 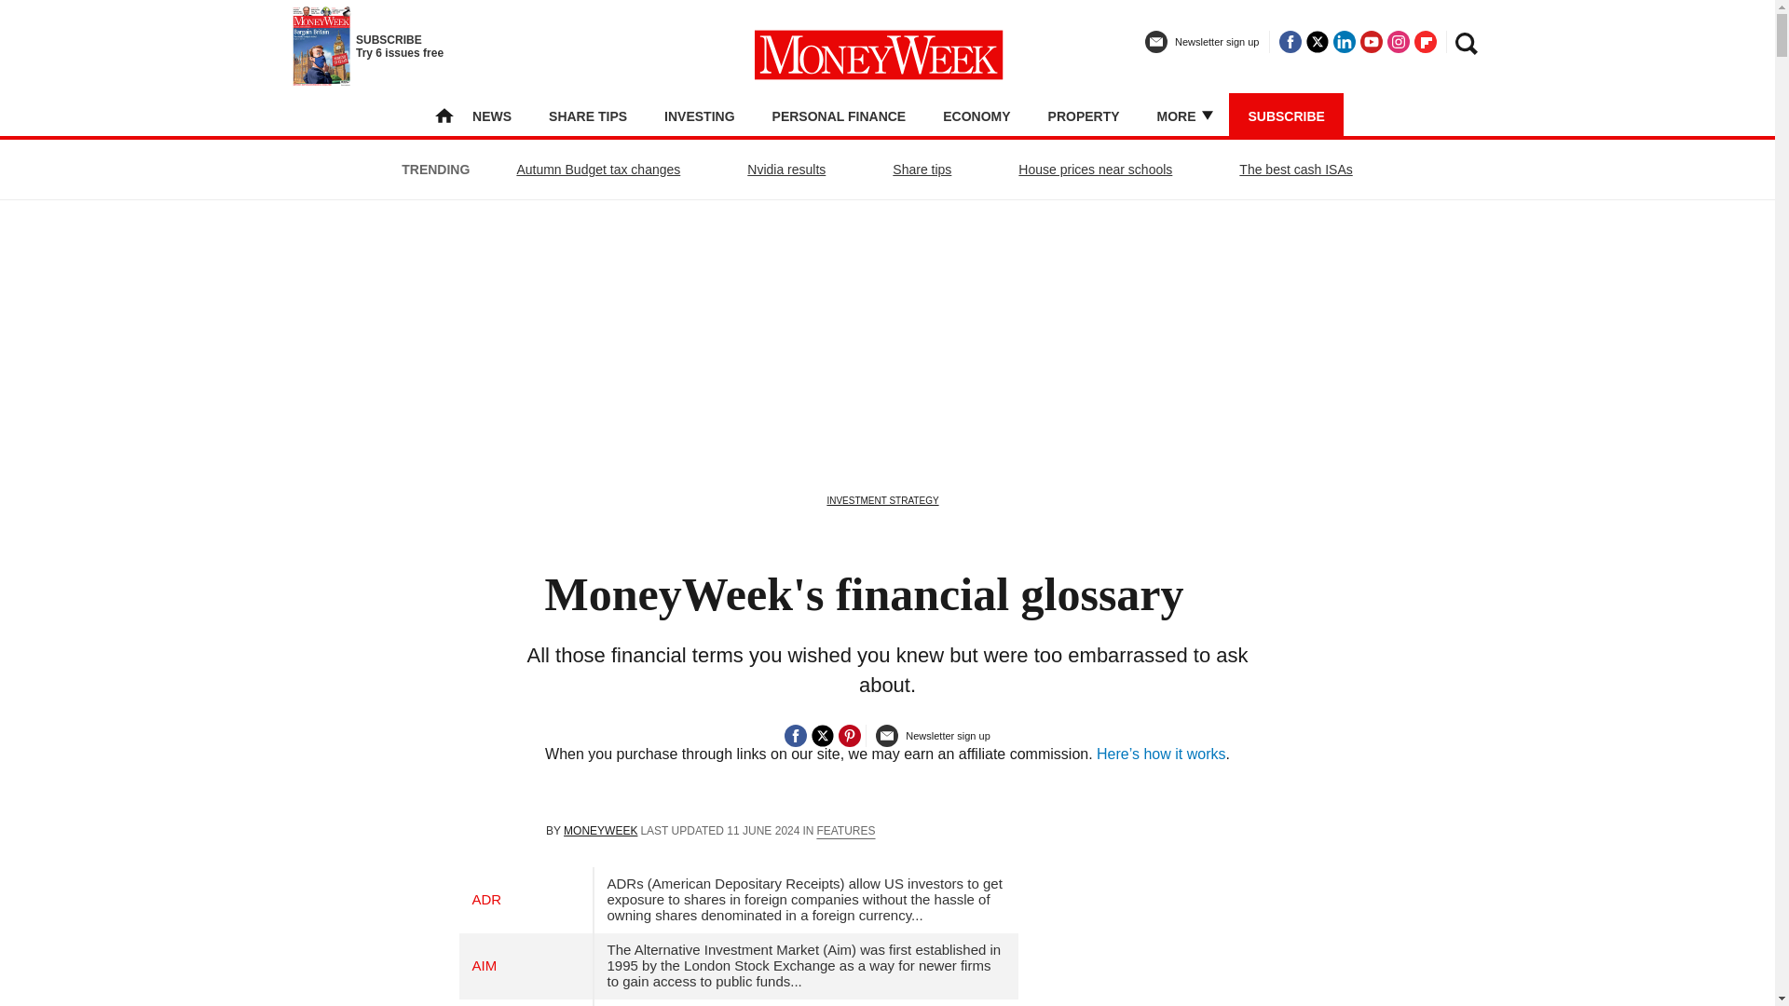 I want to click on Share tips, so click(x=389, y=47).